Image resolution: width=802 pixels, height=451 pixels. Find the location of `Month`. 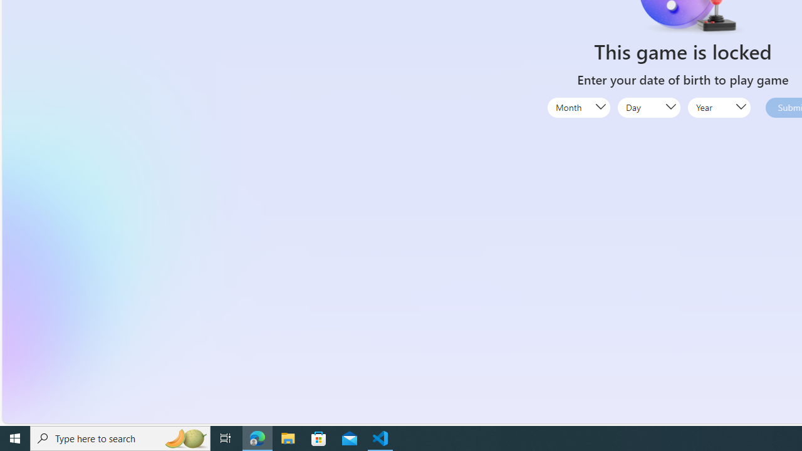

Month is located at coordinates (579, 106).